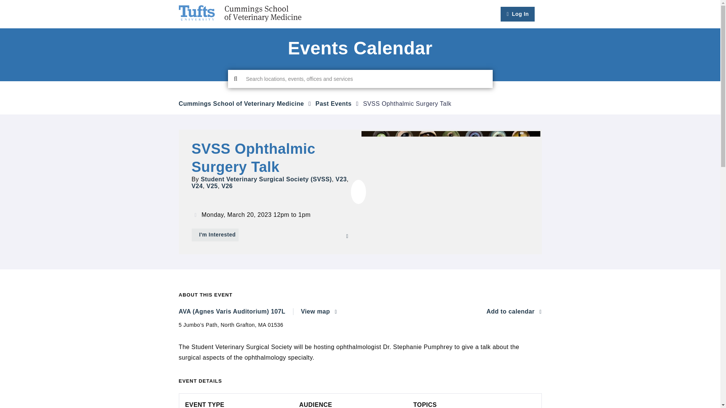 The height and width of the screenshot is (408, 726). Describe the element at coordinates (360, 48) in the screenshot. I see `Events Calendar` at that location.